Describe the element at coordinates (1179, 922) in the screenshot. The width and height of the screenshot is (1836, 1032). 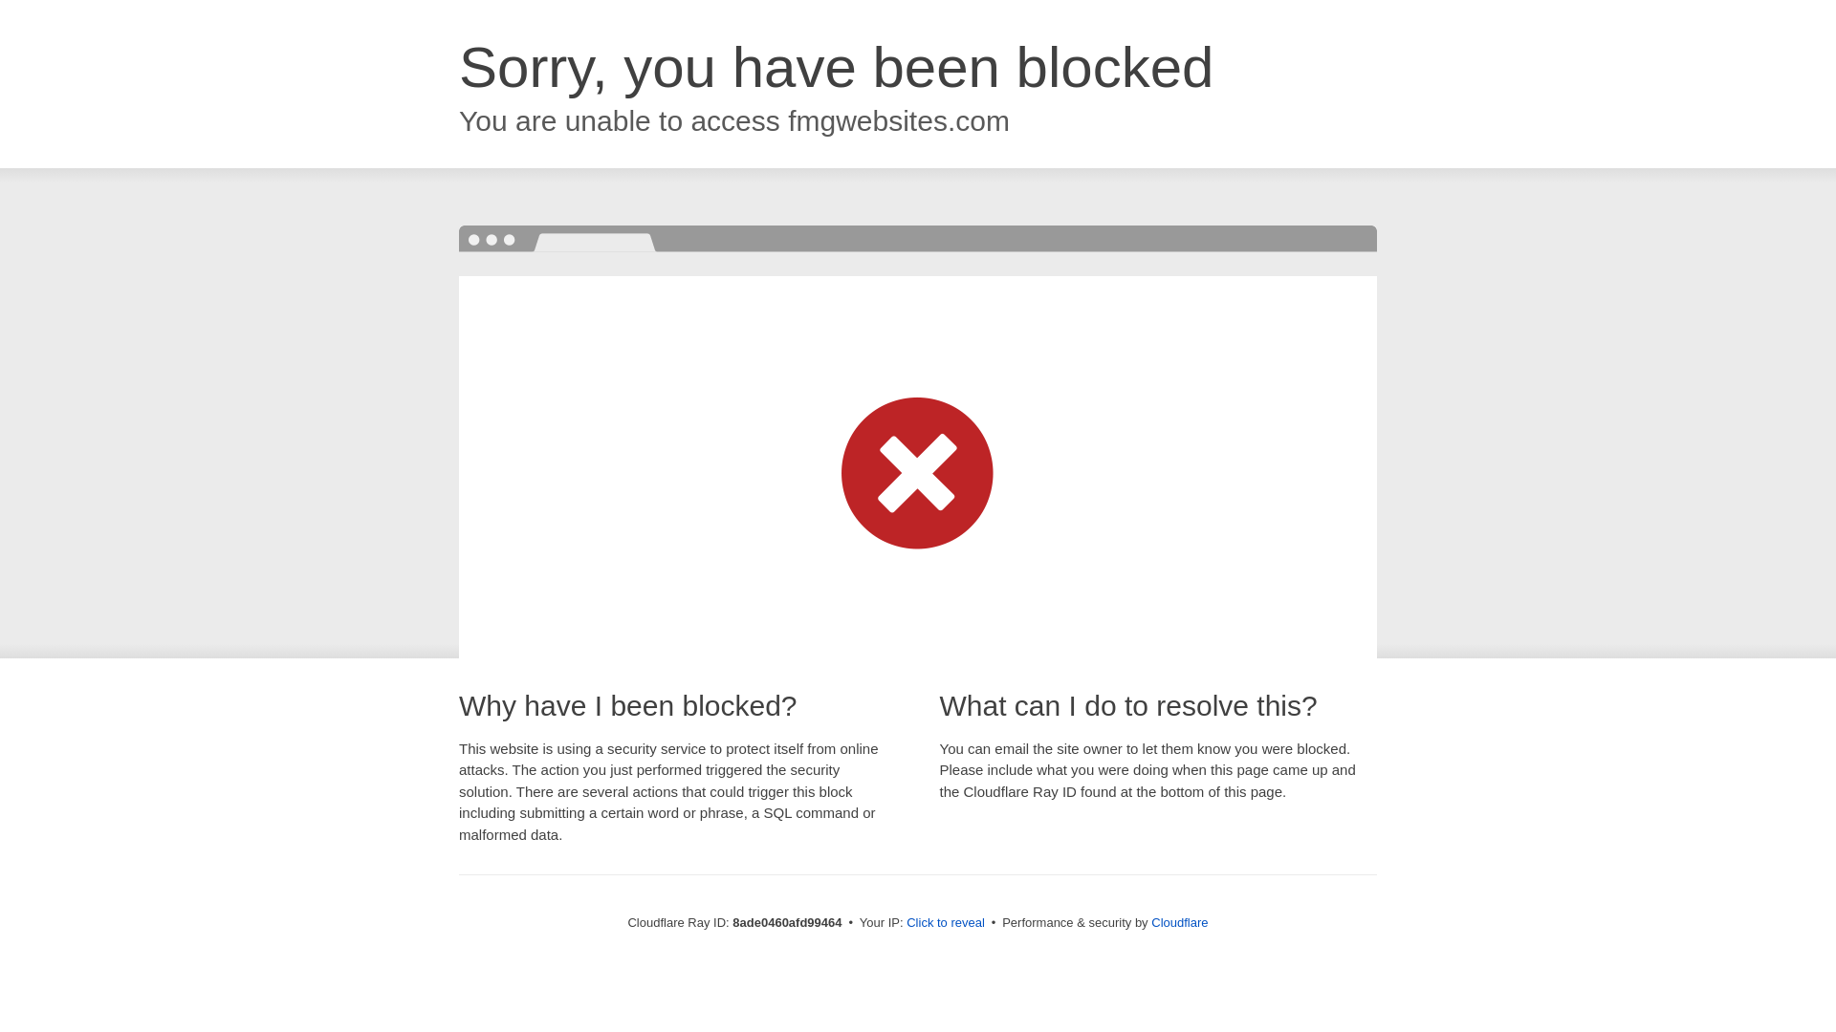
I see `Cloudflare` at that location.